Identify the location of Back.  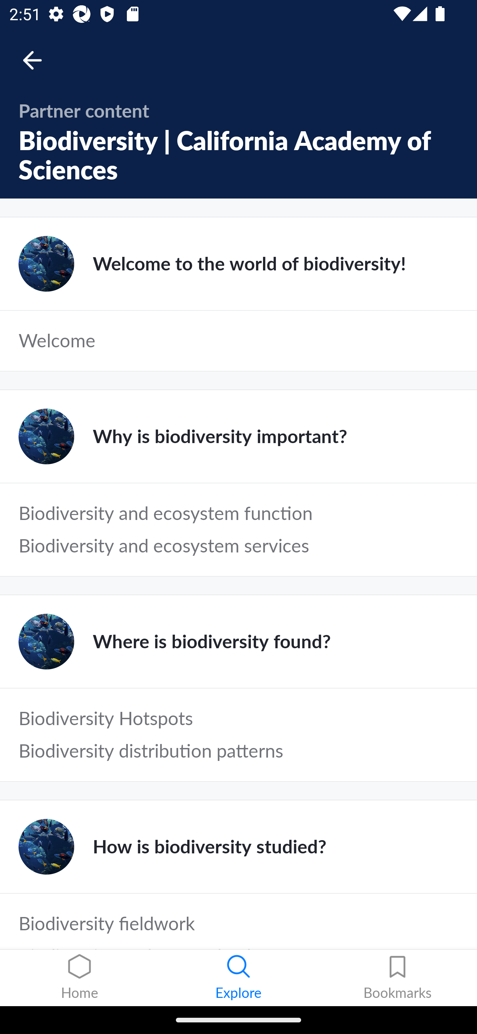
(38, 60).